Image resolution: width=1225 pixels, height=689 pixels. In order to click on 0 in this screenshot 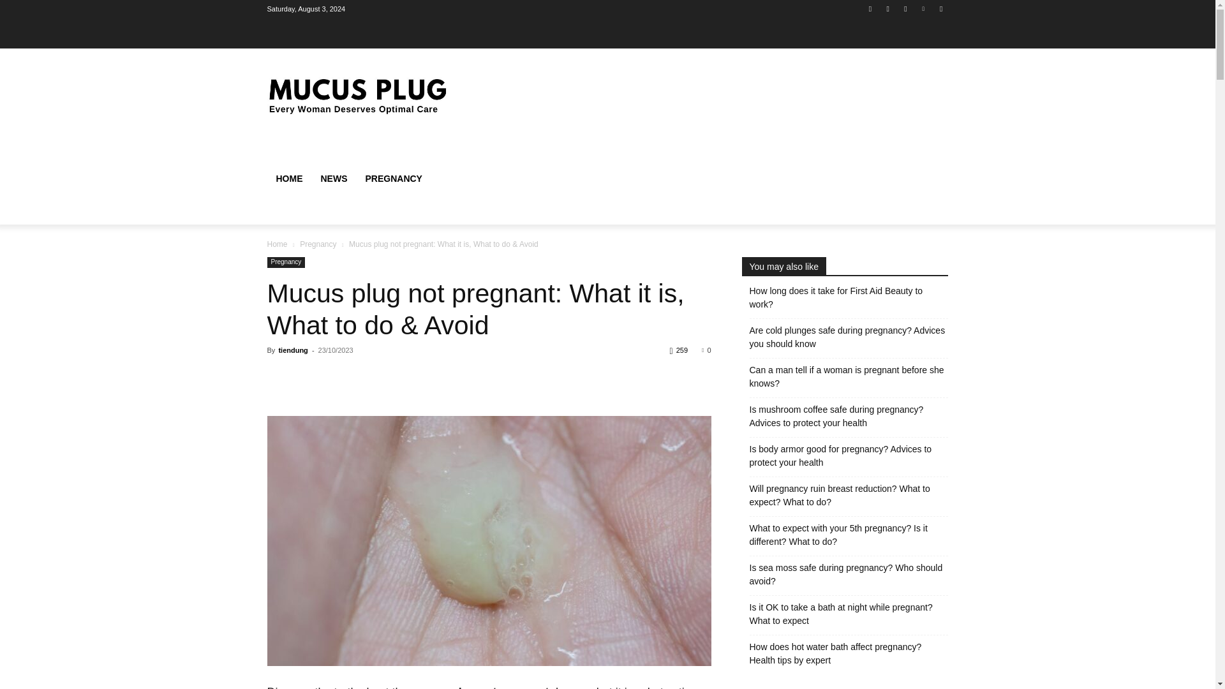, I will do `click(706, 350)`.